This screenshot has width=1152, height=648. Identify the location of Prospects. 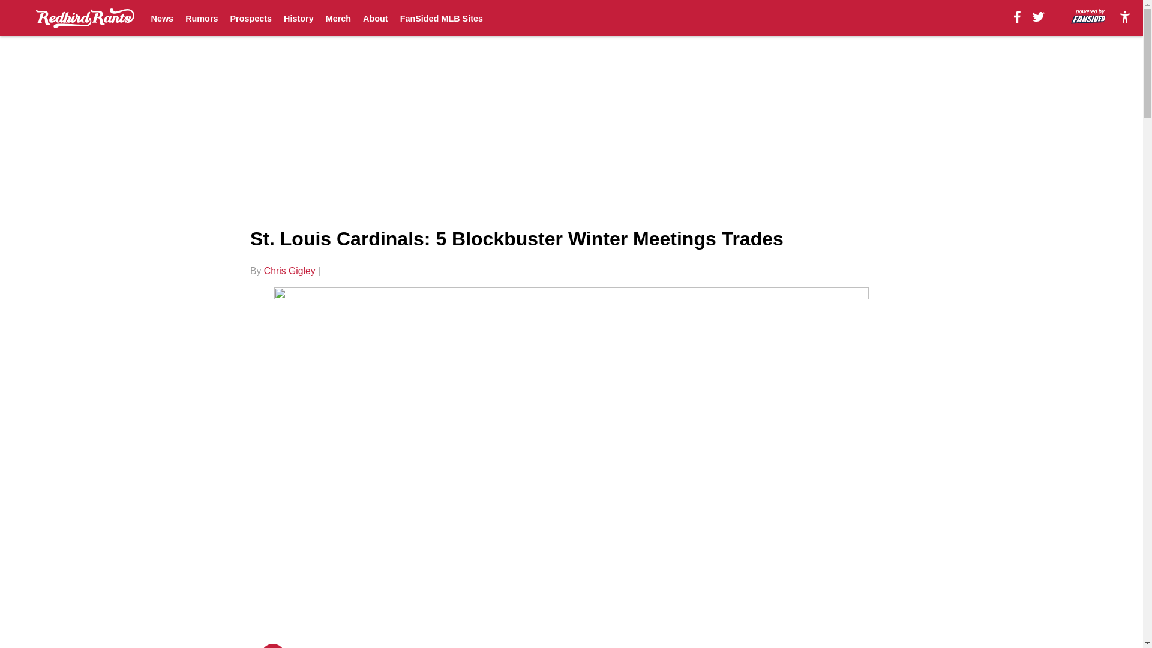
(251, 18).